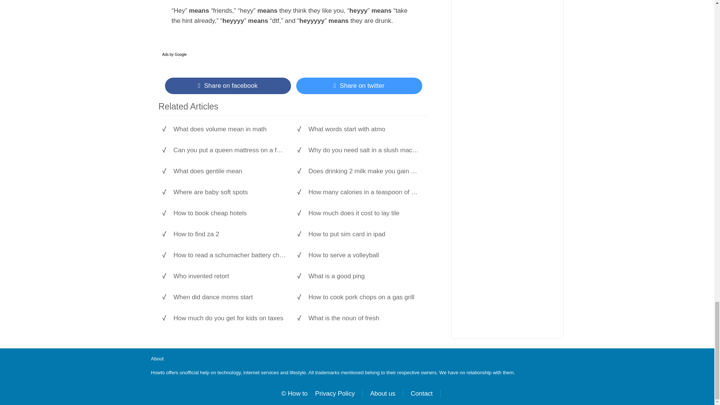 The width and height of the screenshot is (720, 405). I want to click on How to find za 2, so click(229, 234).